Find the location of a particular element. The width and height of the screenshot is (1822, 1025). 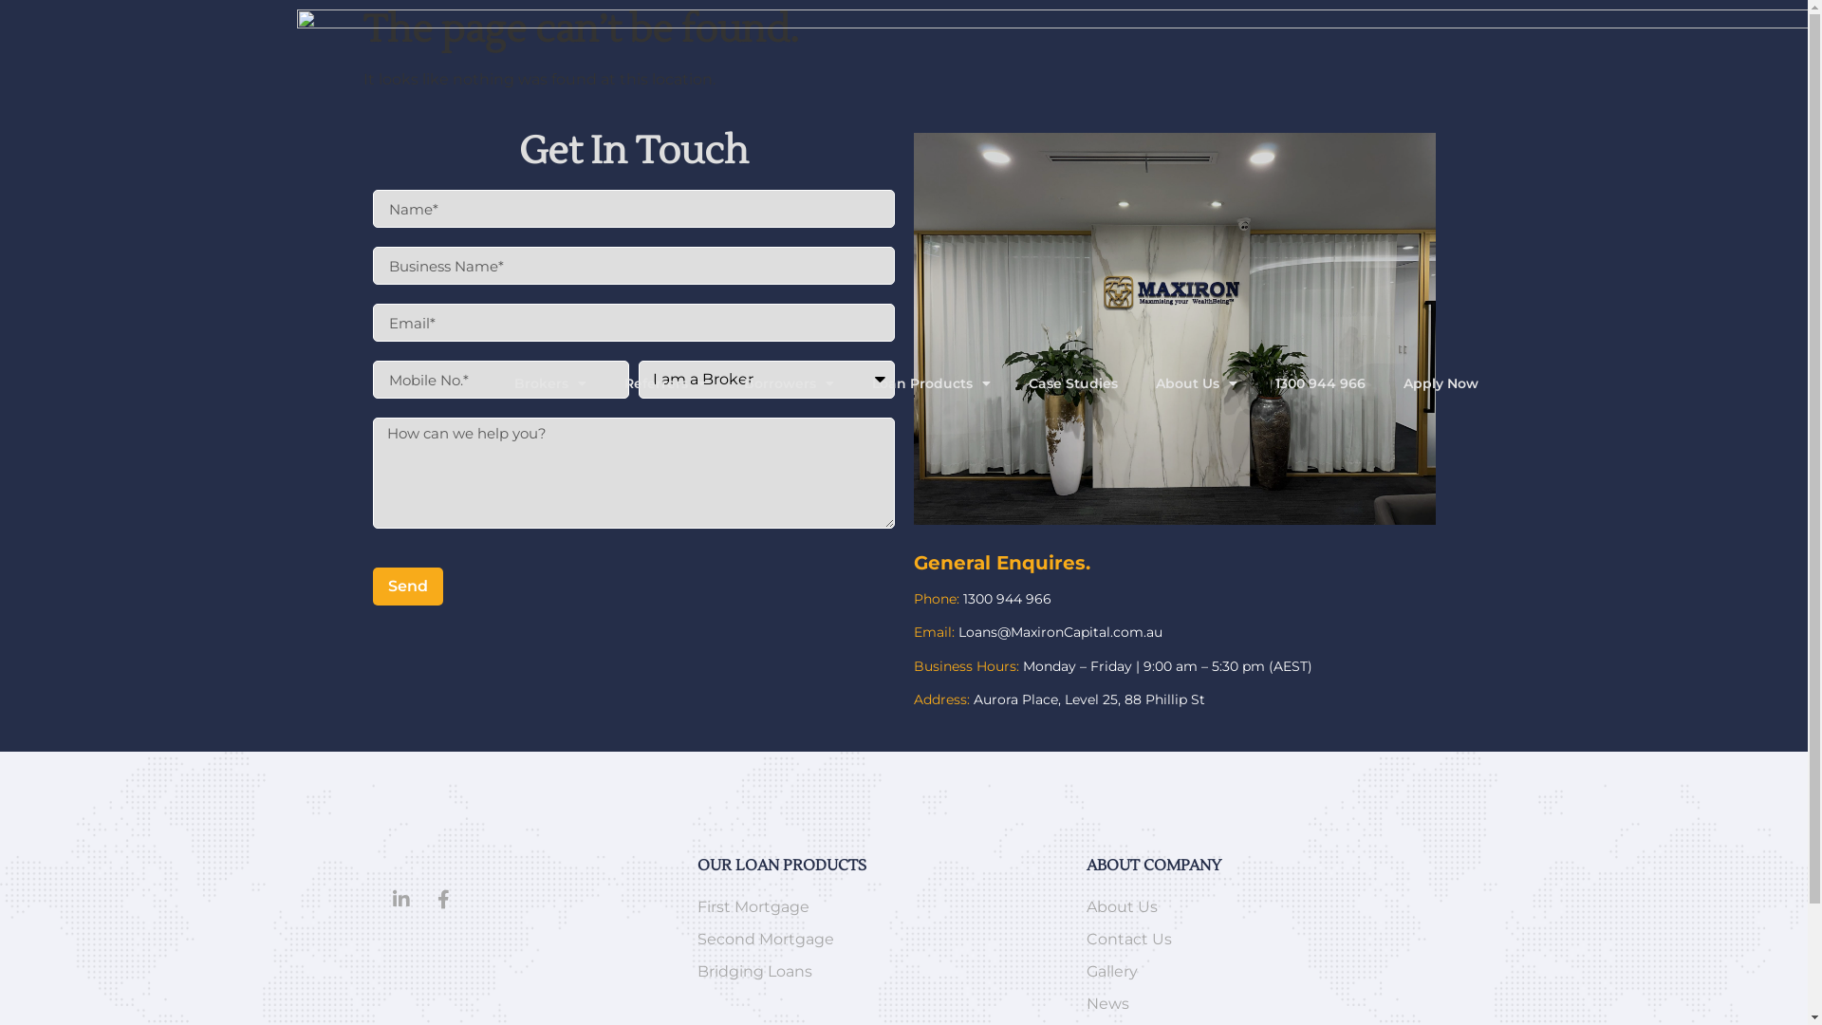

Loan Products is located at coordinates (932, 382).